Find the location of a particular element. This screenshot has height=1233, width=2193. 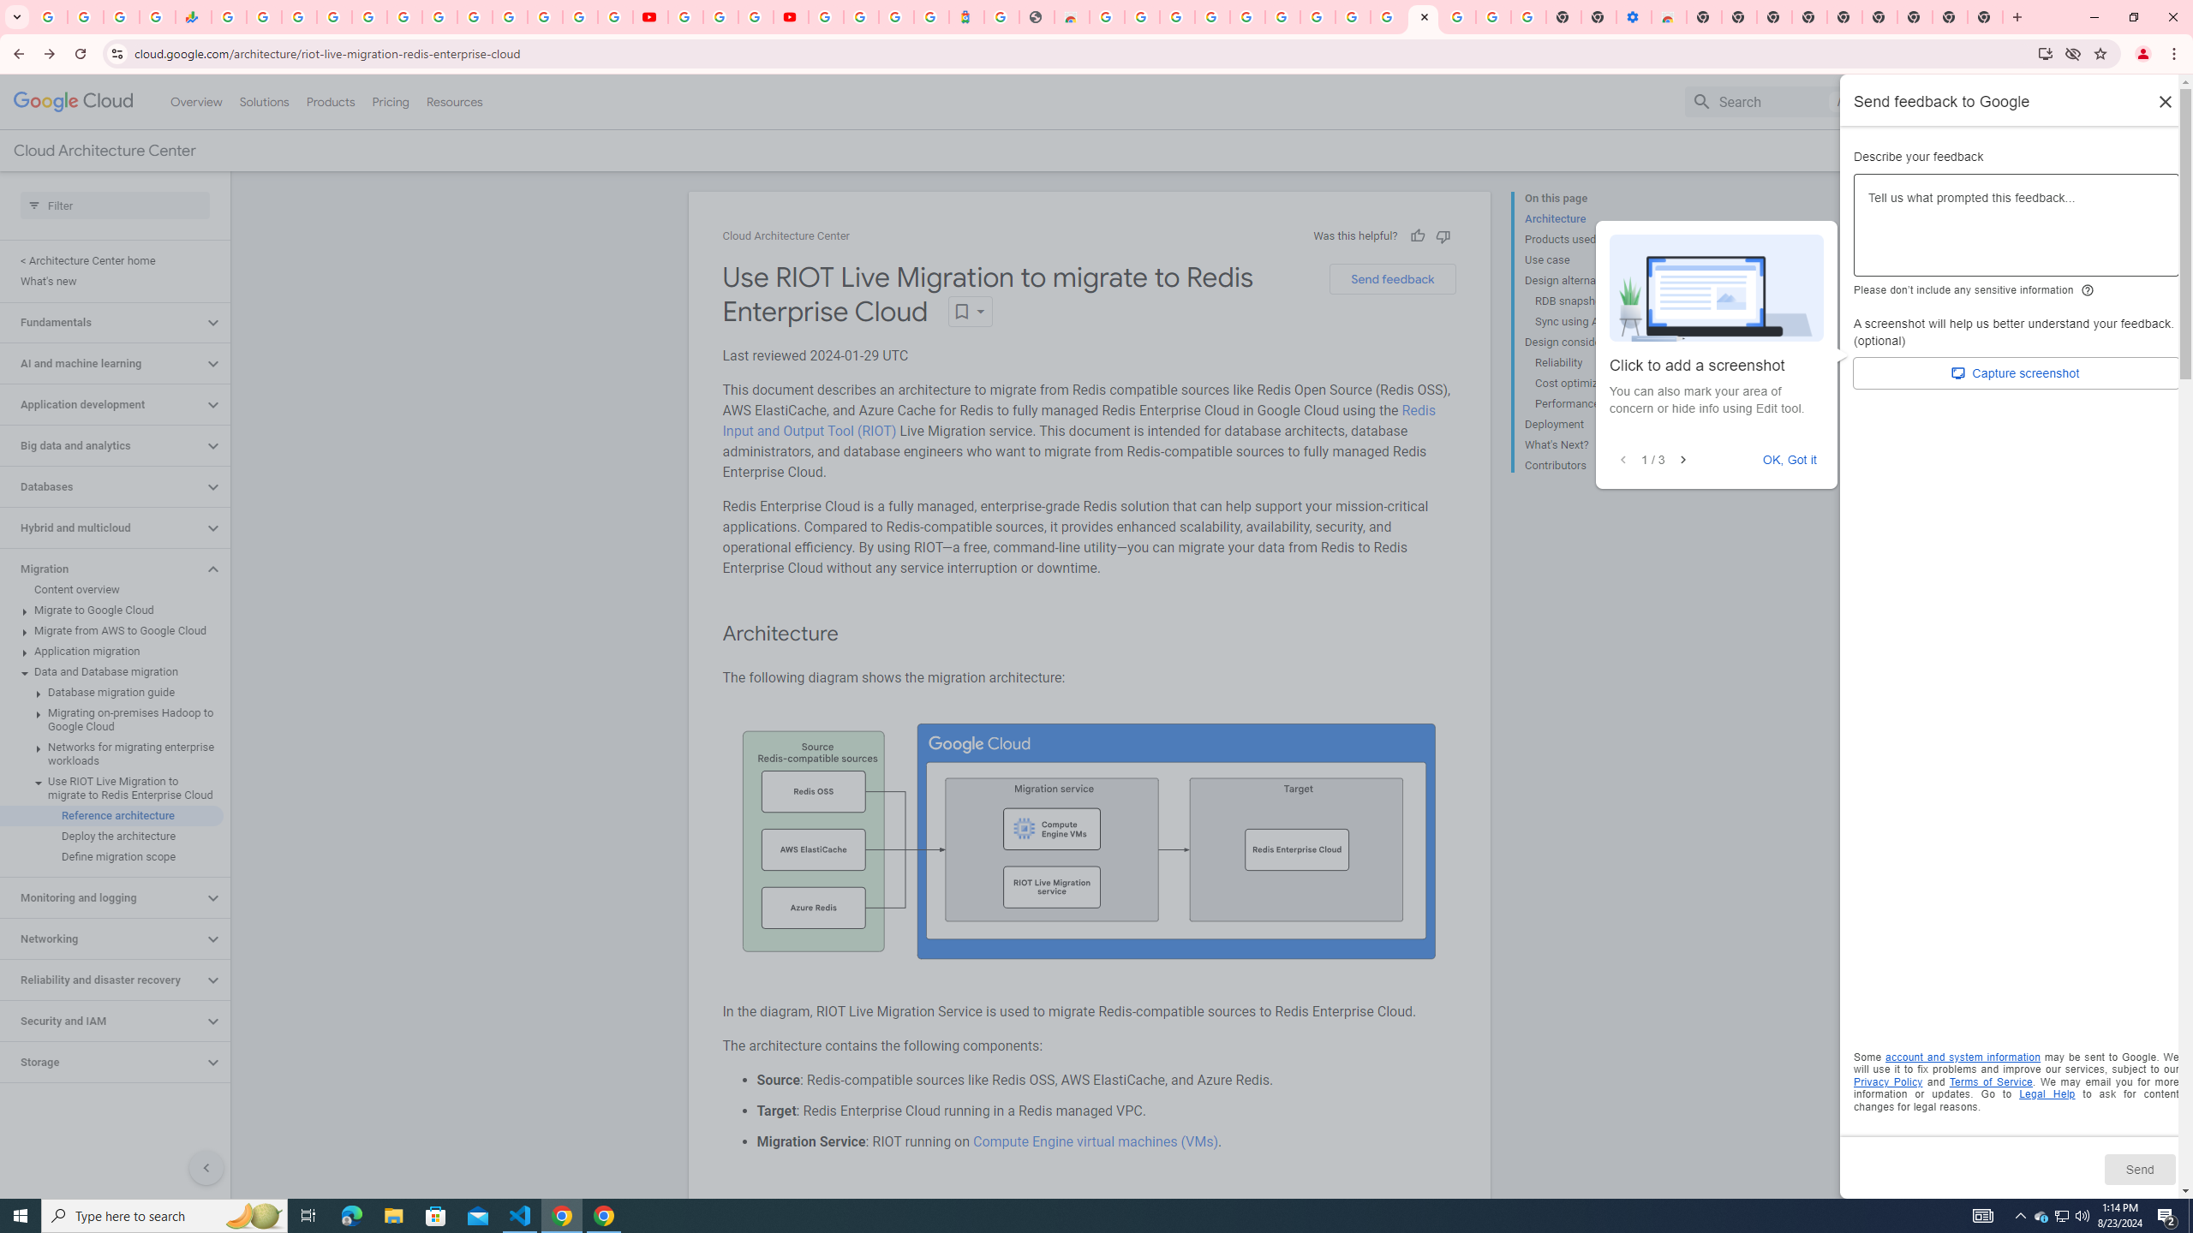

Previous is located at coordinates (1623, 461).